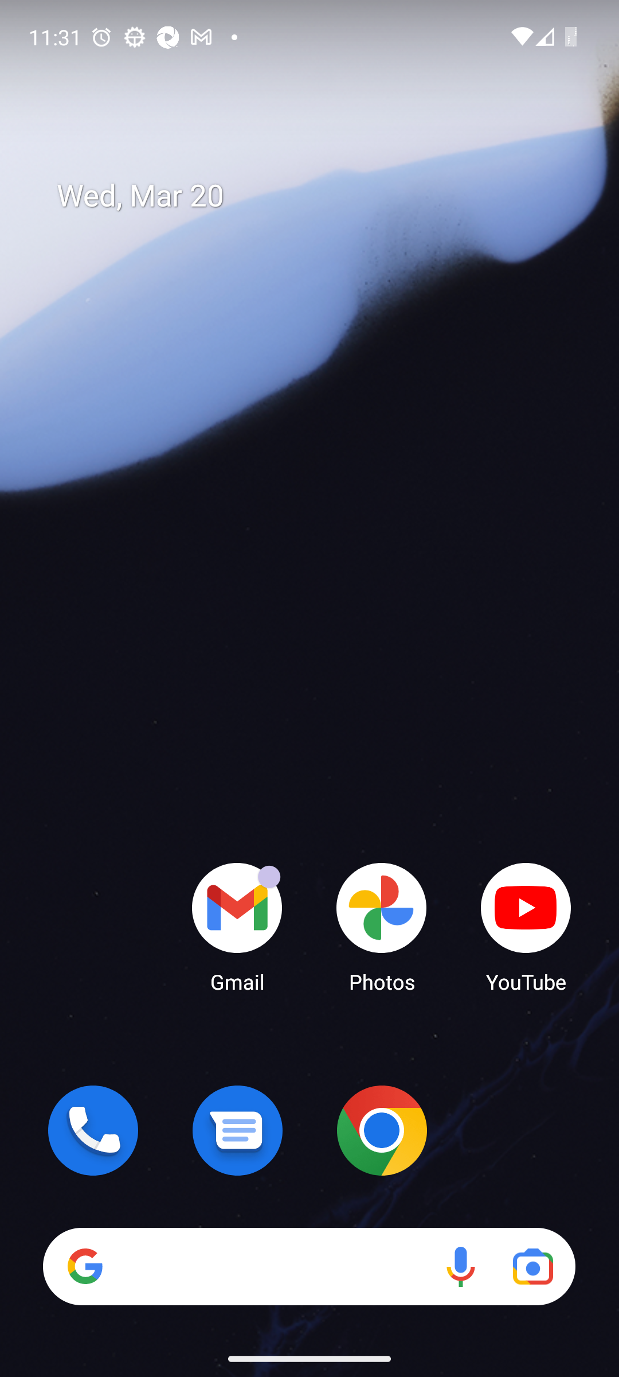  I want to click on Messages, so click(237, 1130).